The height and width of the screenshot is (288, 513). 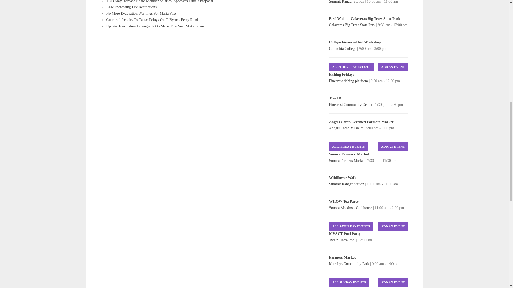 I want to click on All Saturday Events, so click(x=351, y=226).